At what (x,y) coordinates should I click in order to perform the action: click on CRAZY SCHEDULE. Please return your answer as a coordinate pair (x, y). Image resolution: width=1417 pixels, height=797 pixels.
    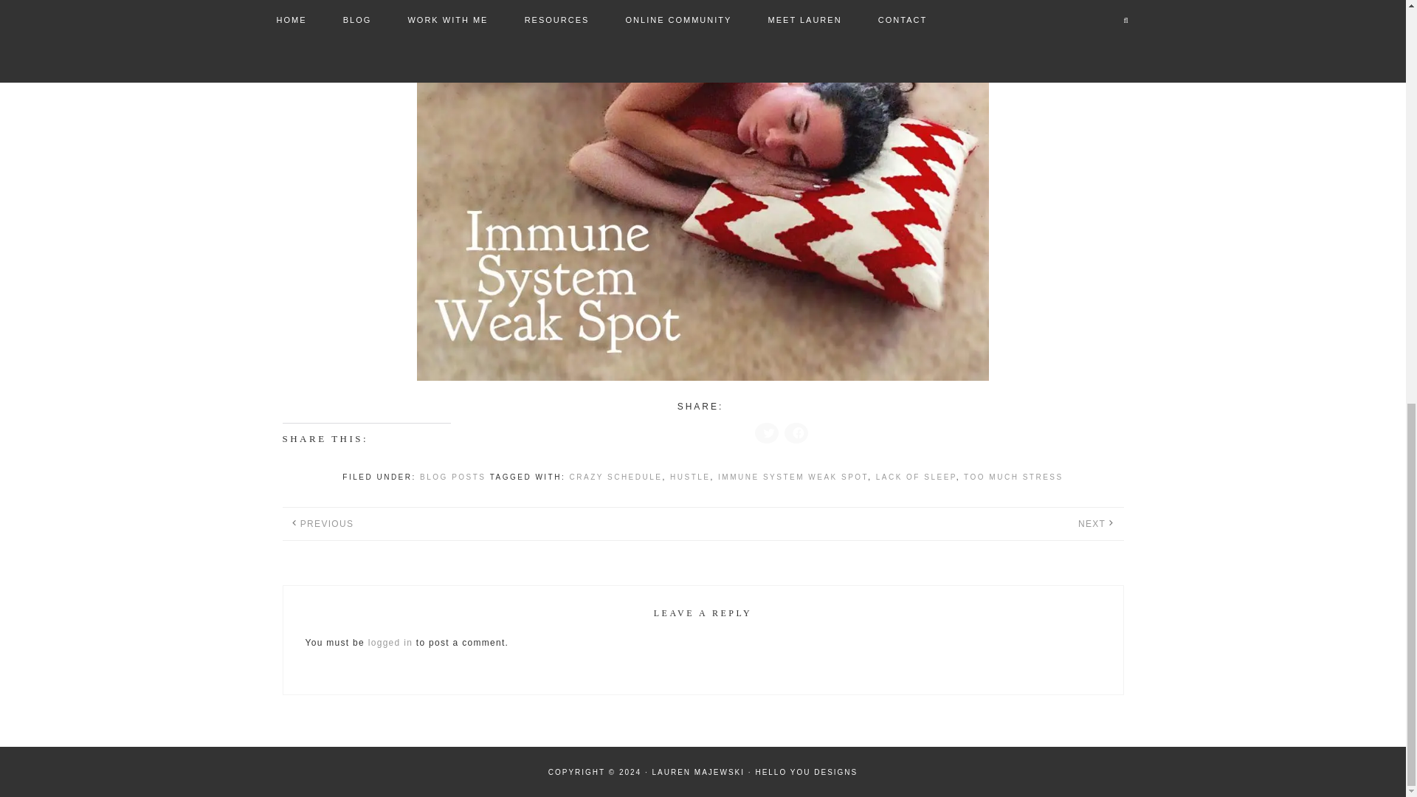
    Looking at the image, I should click on (616, 477).